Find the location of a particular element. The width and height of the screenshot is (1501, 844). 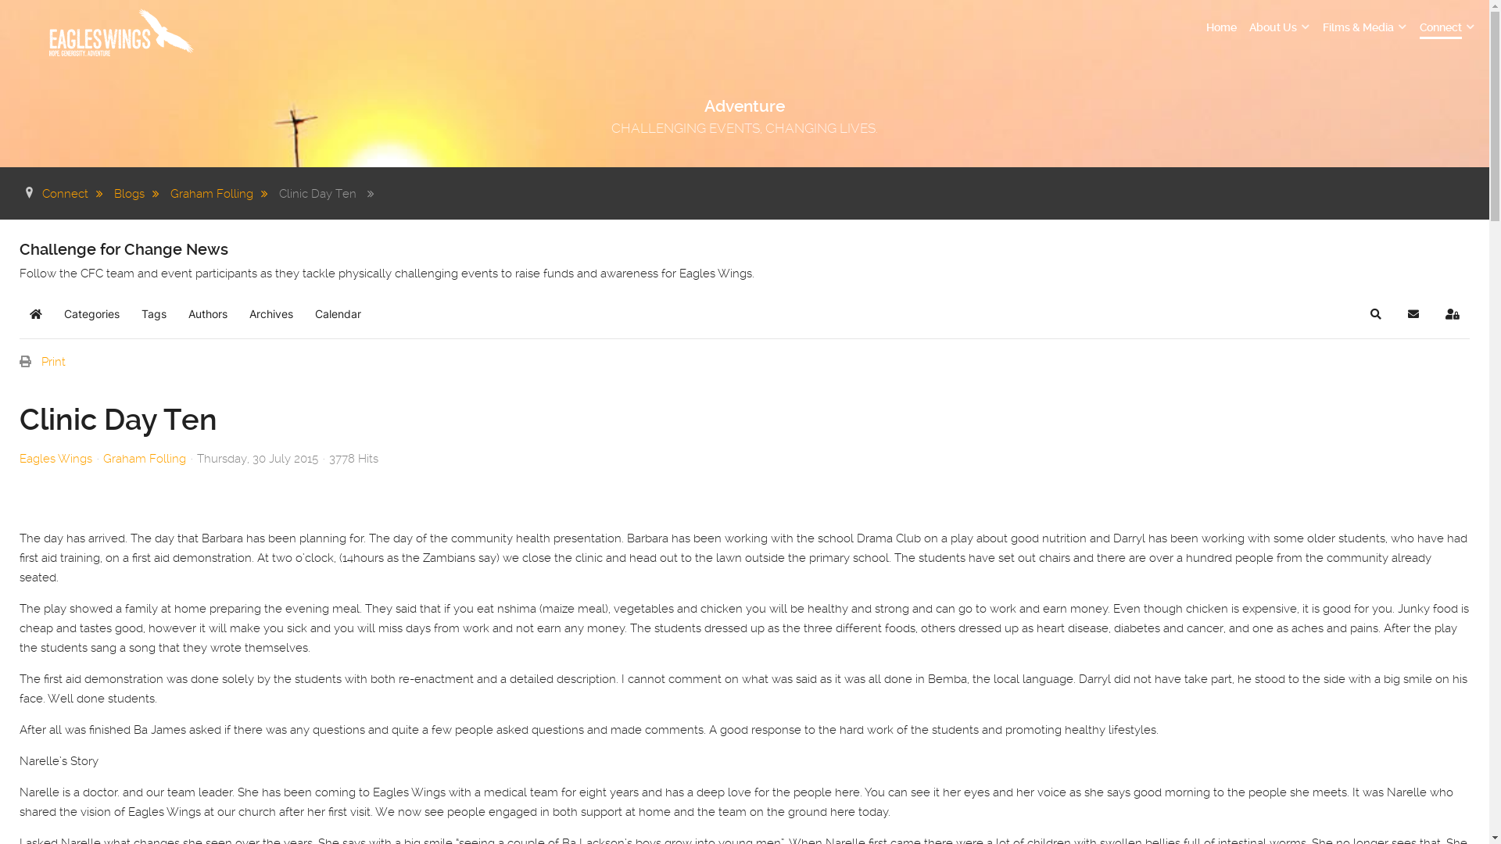

About Us is located at coordinates (1280, 27).